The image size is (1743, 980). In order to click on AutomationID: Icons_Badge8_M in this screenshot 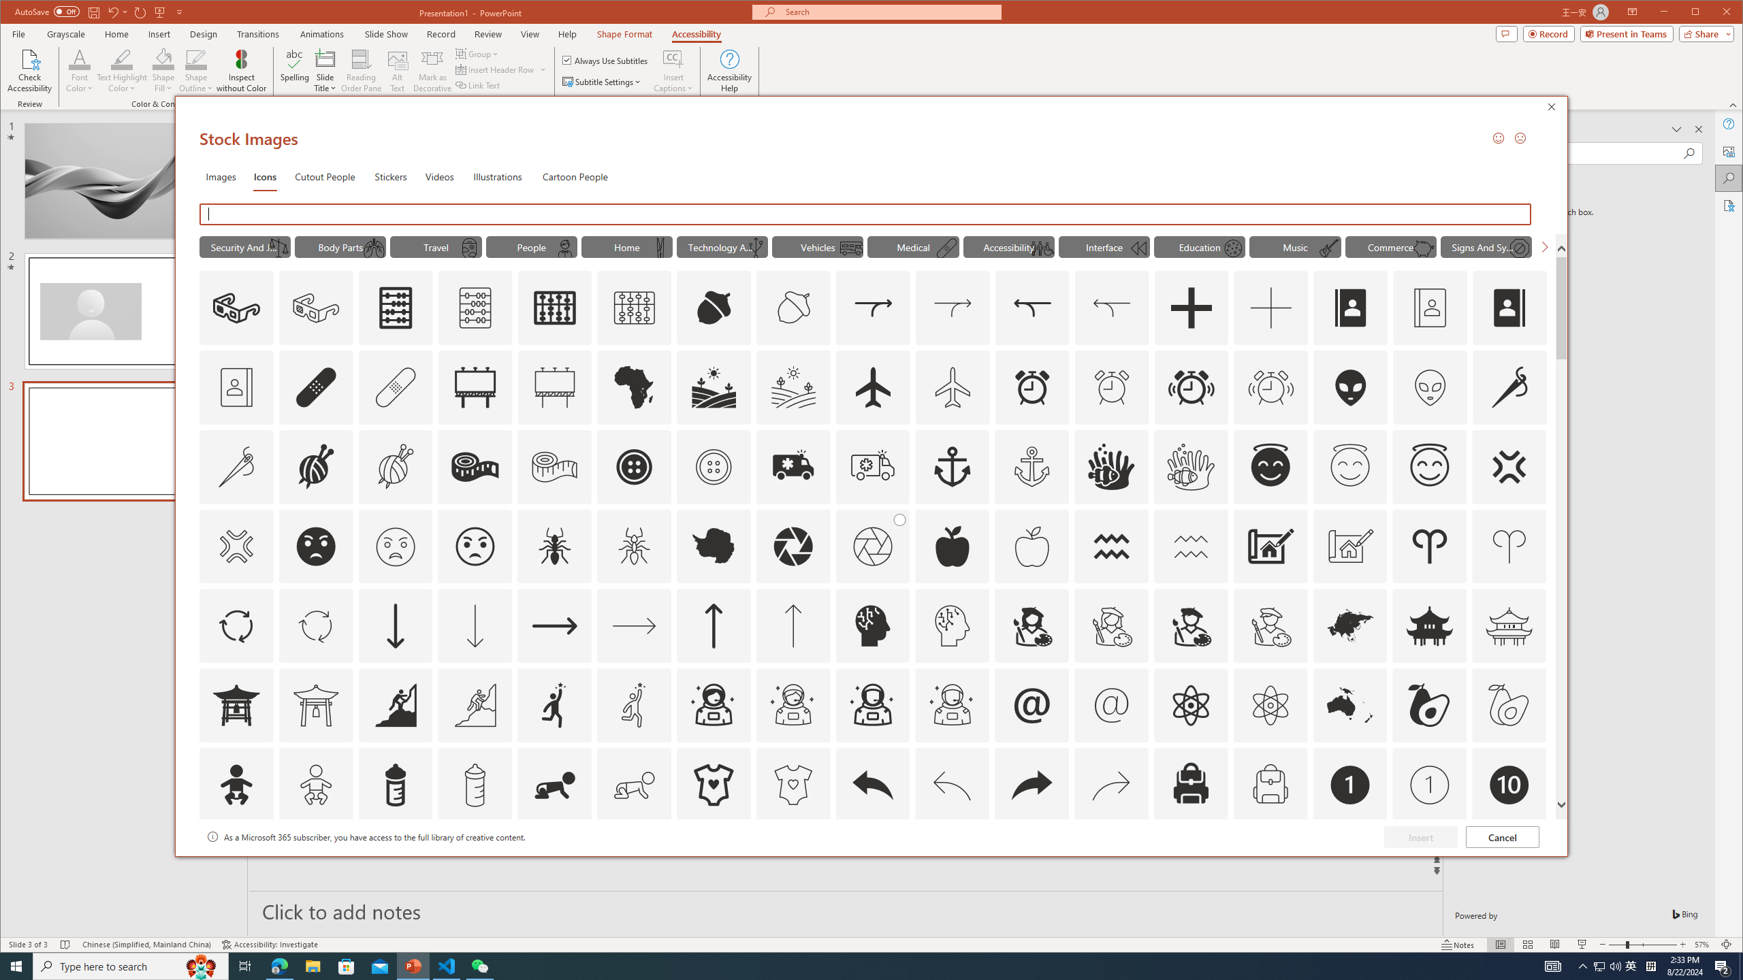, I will do `click(1351, 864)`.